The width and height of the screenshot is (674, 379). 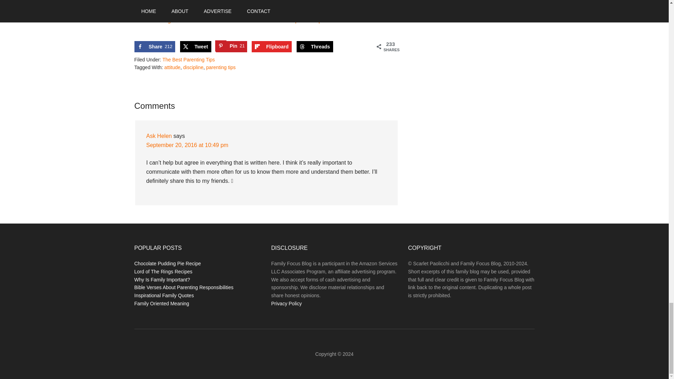 What do you see at coordinates (231, 46) in the screenshot?
I see `Save to Pinterest` at bounding box center [231, 46].